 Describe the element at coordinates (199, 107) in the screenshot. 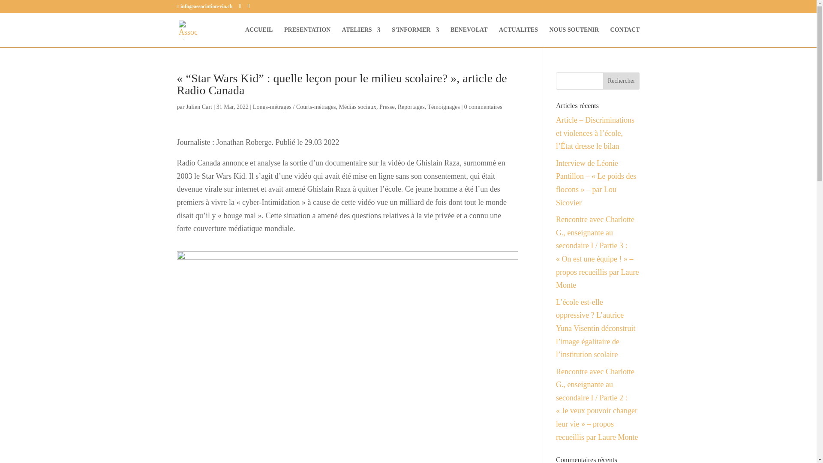

I see `Julien Cart` at that location.